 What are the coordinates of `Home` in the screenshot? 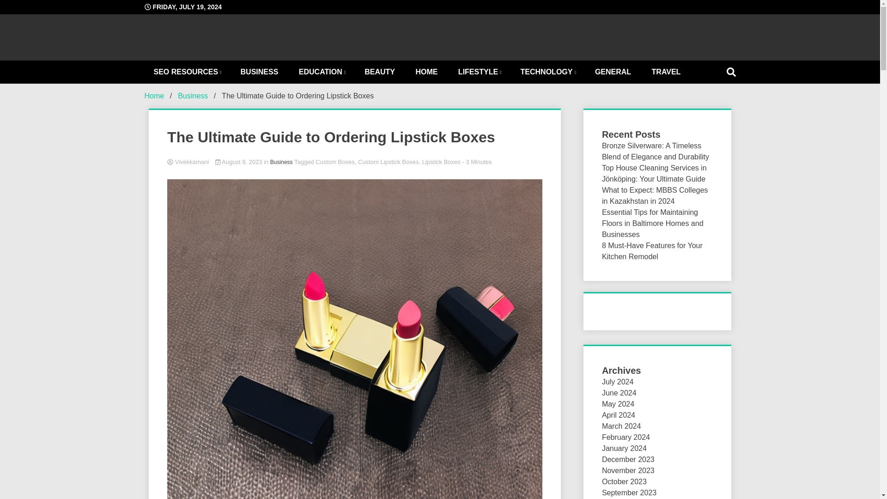 It's located at (154, 96).